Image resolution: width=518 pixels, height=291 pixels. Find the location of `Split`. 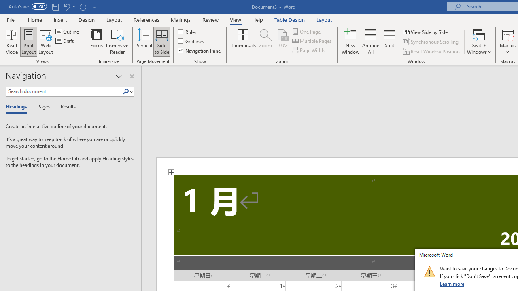

Split is located at coordinates (390, 41).